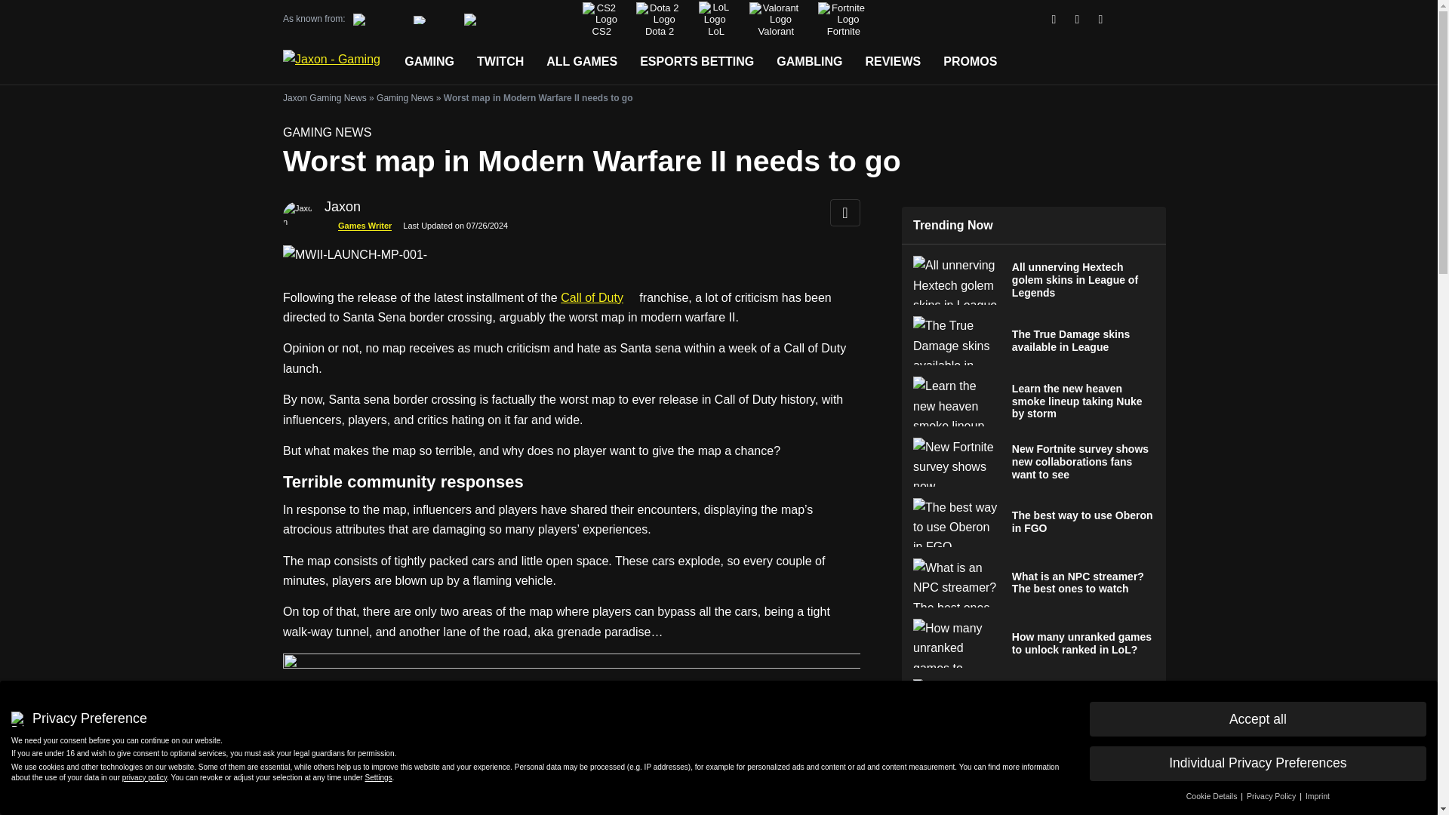 Image resolution: width=1449 pixels, height=815 pixels. I want to click on  Fortnite, so click(842, 20).